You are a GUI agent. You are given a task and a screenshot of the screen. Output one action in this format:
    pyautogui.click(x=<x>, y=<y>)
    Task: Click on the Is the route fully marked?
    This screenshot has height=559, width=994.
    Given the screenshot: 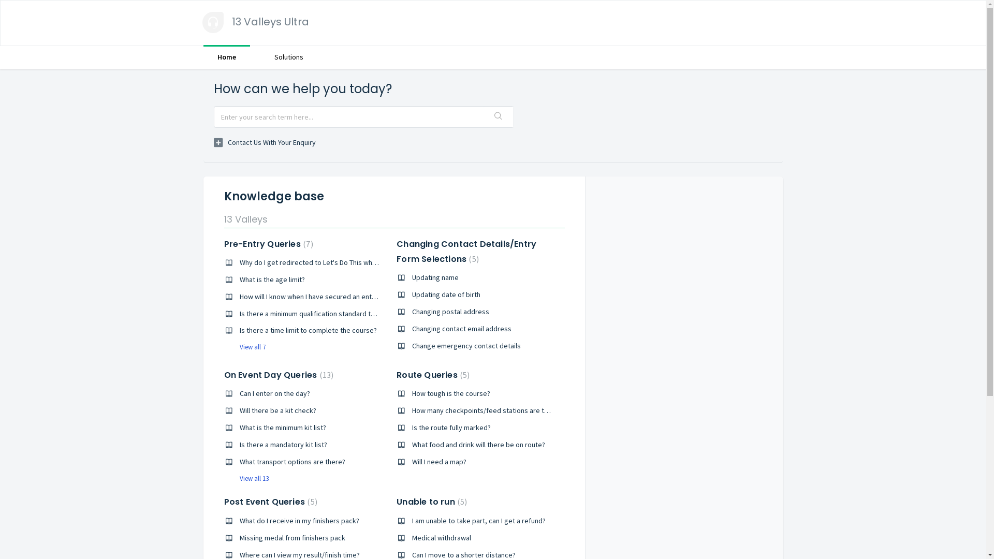 What is the action you would take?
    pyautogui.click(x=451, y=428)
    